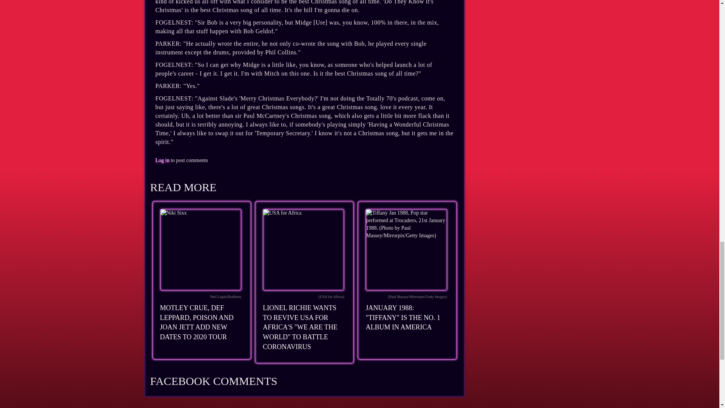  Describe the element at coordinates (403, 317) in the screenshot. I see `JANUARY 1988: "TIFFANY" IS THE NO. 1 ALBUM IN AMERICA` at that location.